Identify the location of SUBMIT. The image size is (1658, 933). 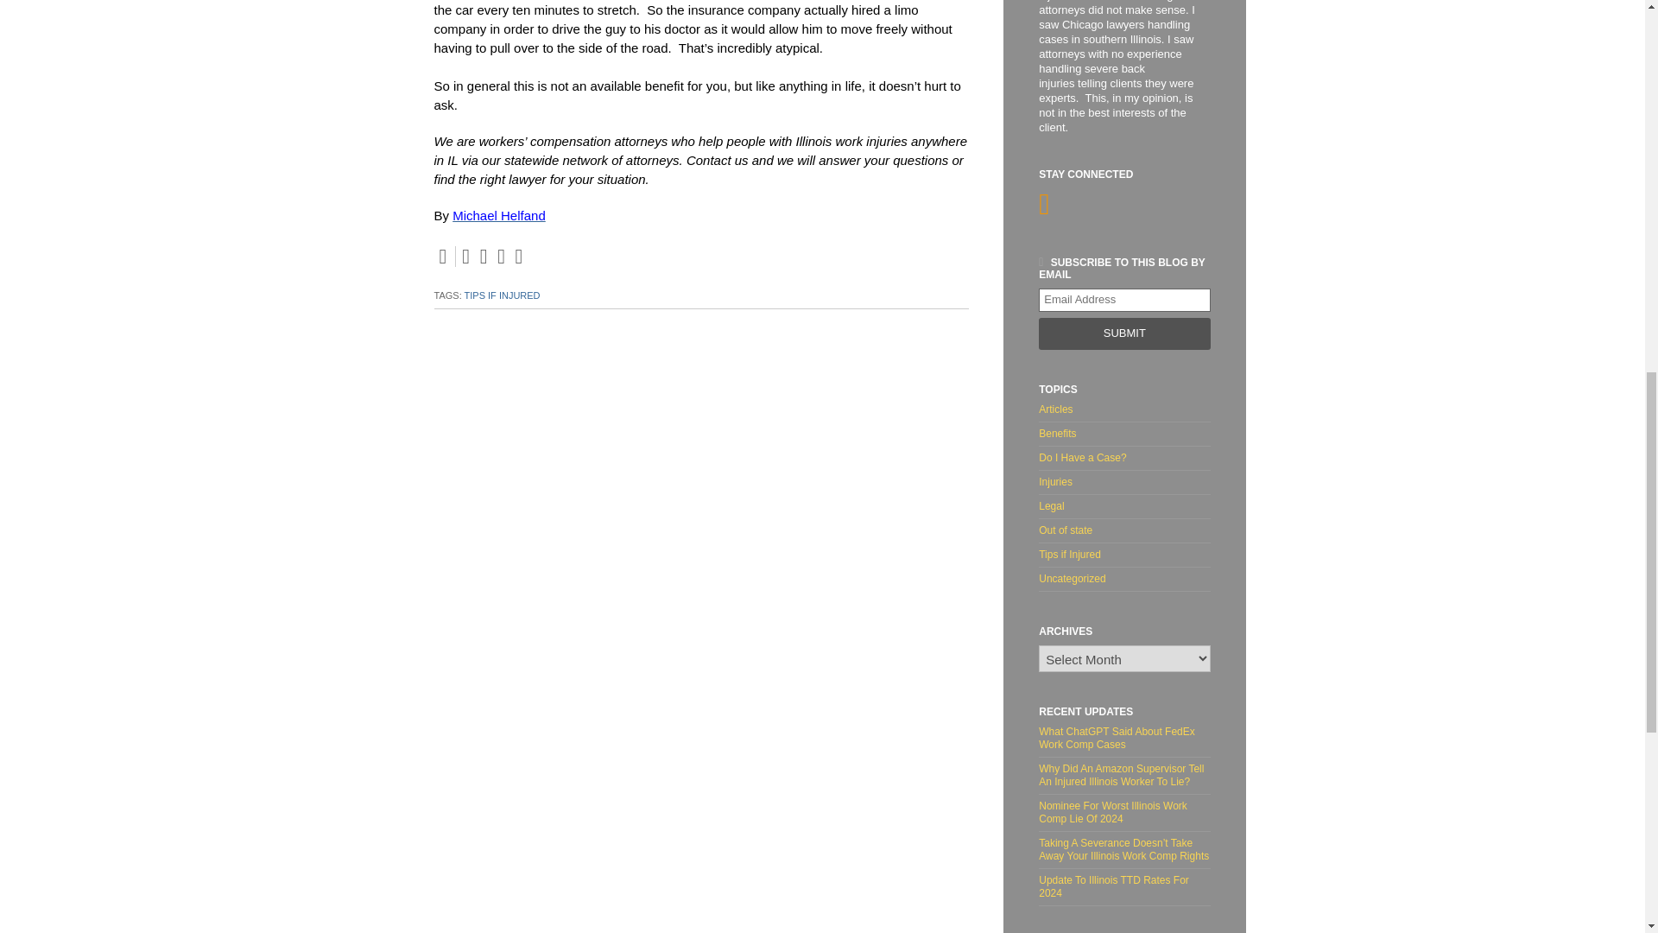
(1124, 333).